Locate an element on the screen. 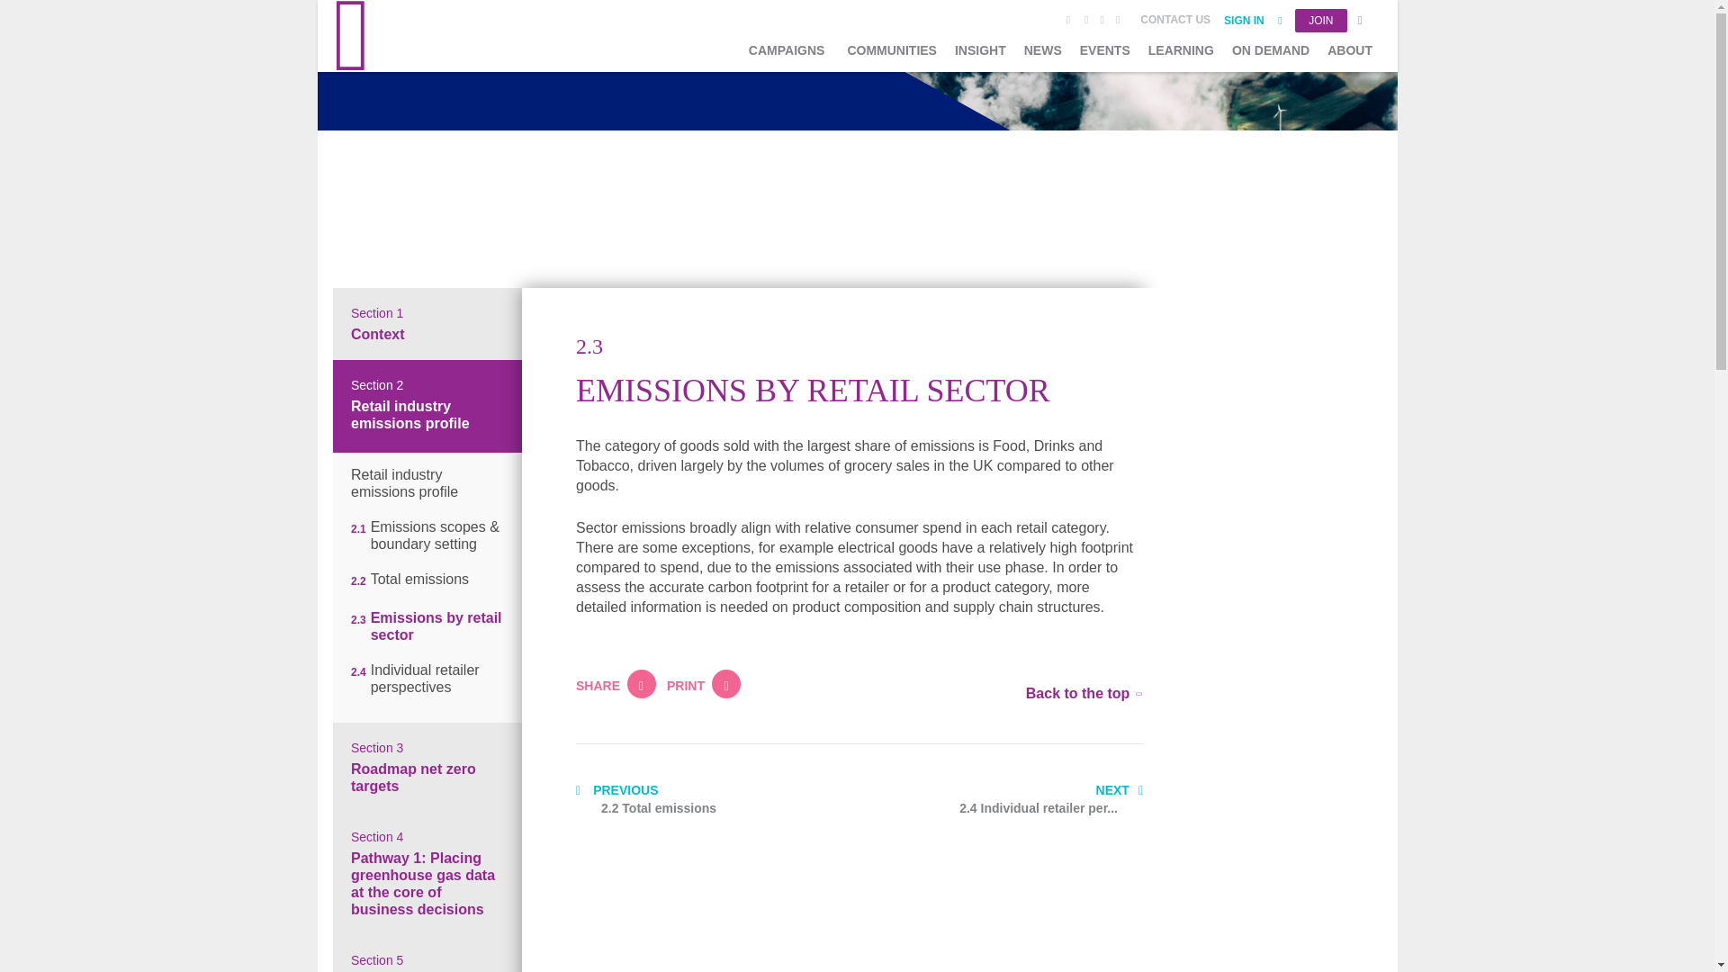 Image resolution: width=1728 pixels, height=972 pixels. CONTACT US is located at coordinates (1174, 19).